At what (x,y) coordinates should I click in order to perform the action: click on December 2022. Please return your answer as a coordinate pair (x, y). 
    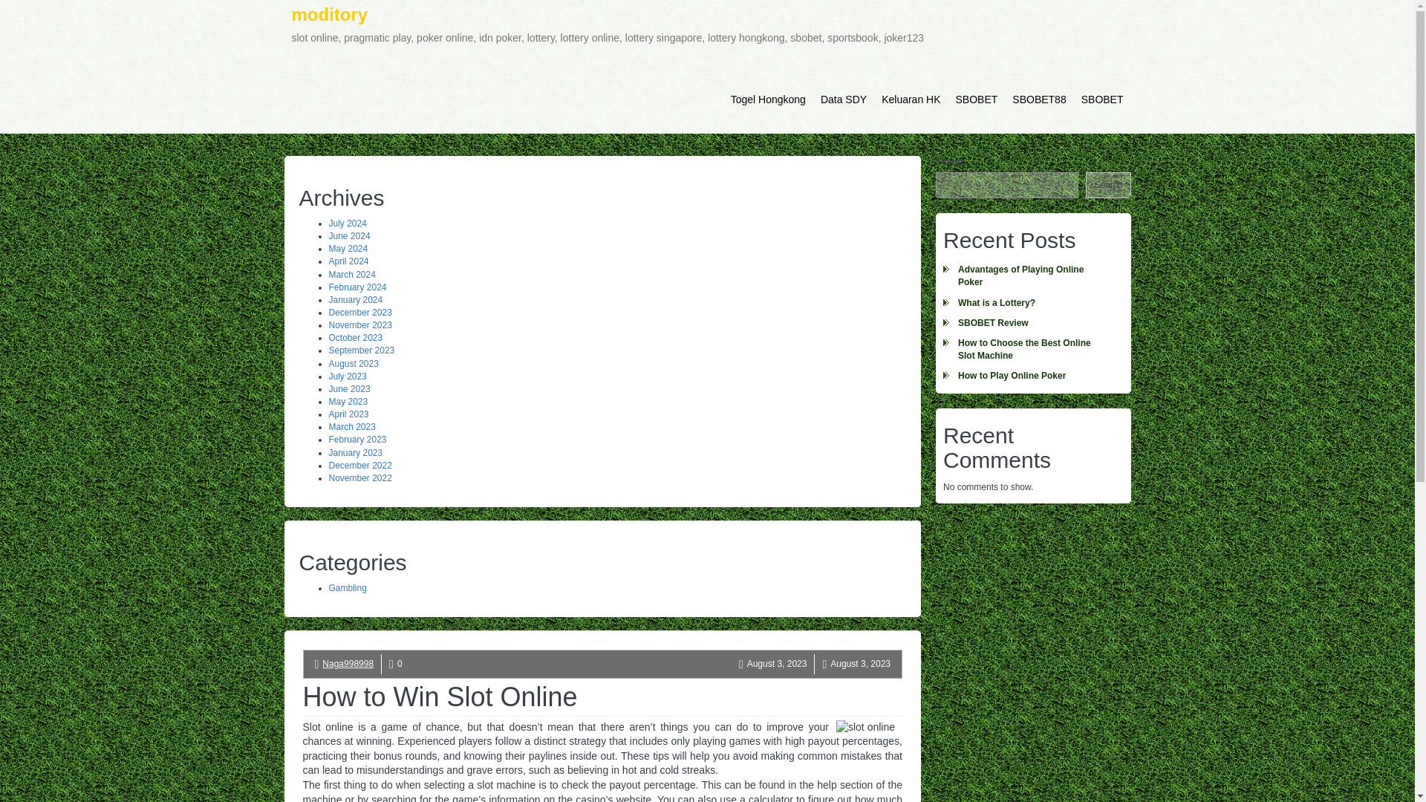
    Looking at the image, I should click on (359, 465).